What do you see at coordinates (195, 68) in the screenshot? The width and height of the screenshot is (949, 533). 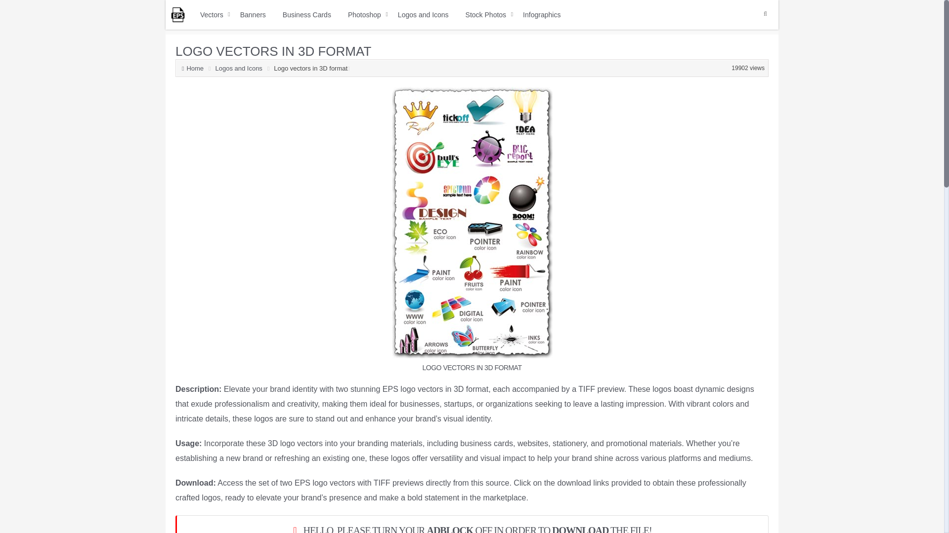 I see `Home` at bounding box center [195, 68].